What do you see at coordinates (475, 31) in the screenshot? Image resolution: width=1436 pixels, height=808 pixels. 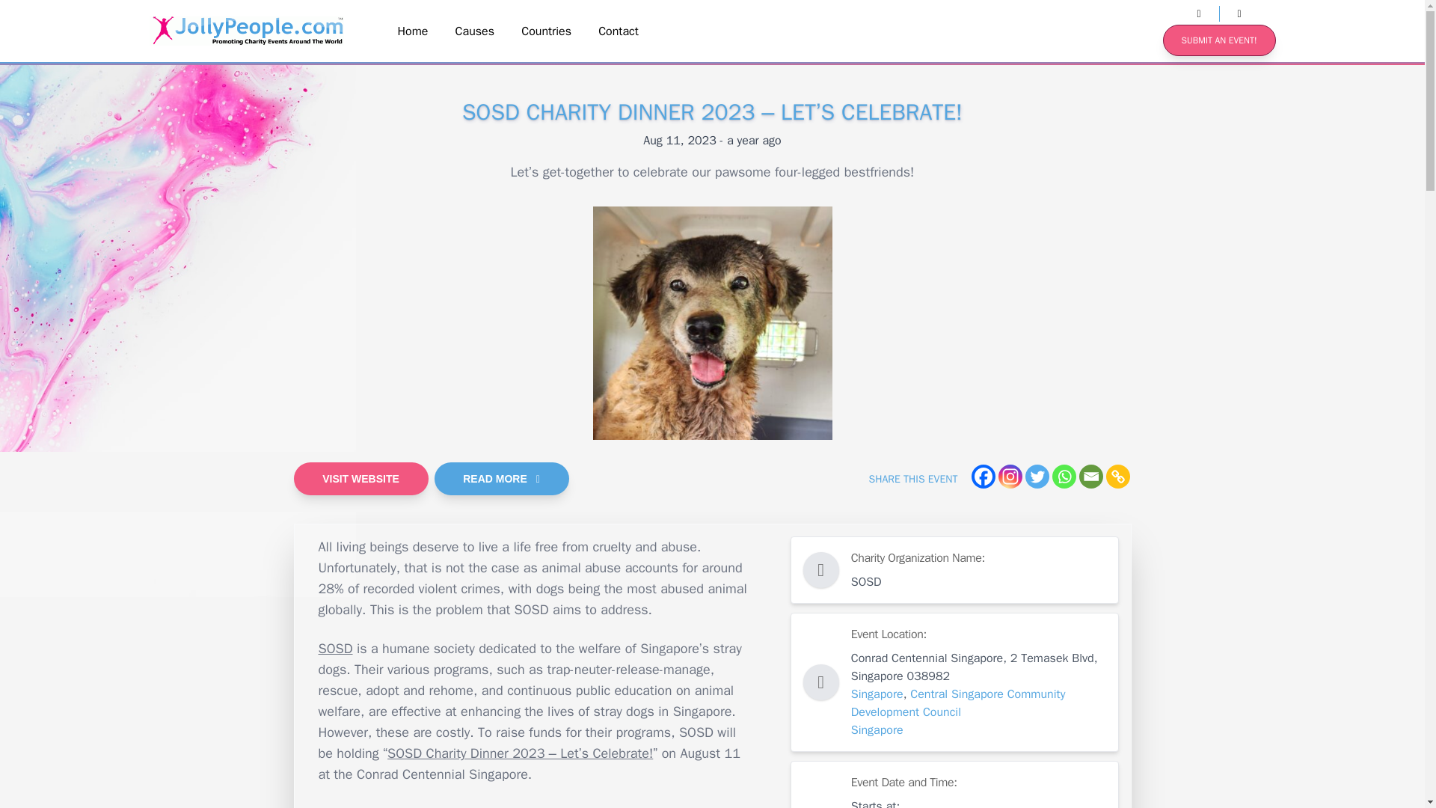 I see `Causes` at bounding box center [475, 31].